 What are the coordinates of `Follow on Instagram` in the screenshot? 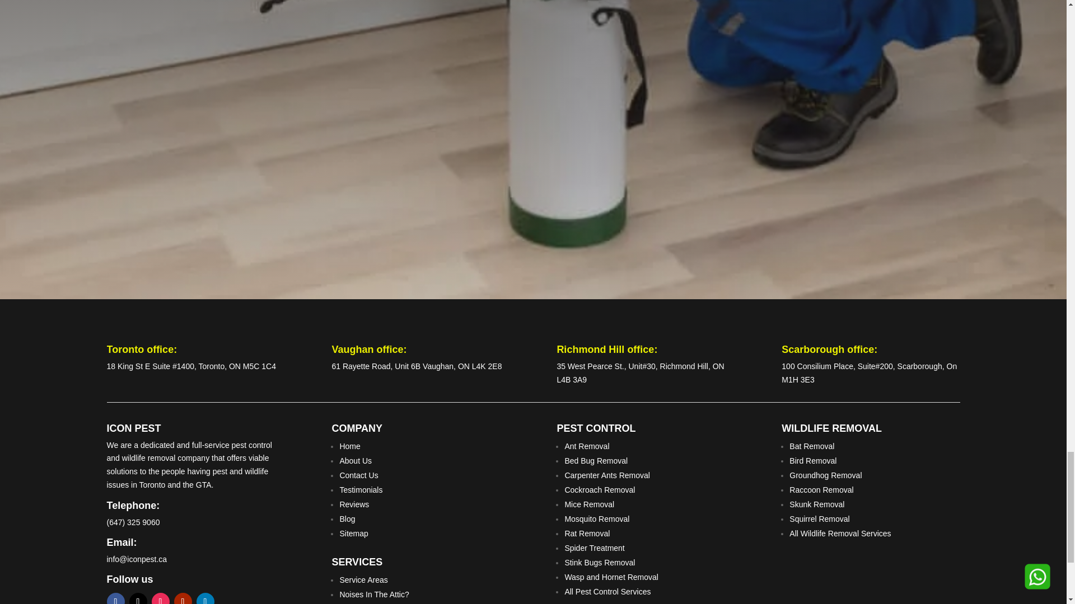 It's located at (160, 598).